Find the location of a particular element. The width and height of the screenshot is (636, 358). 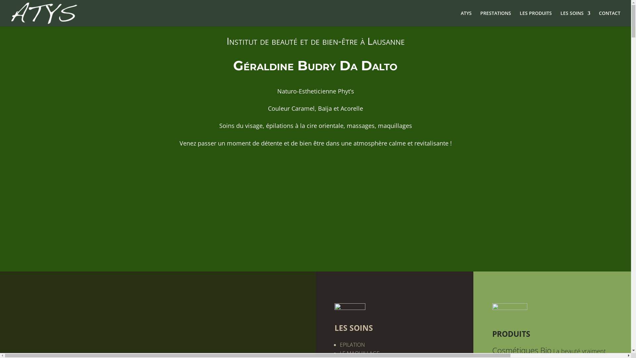

PRESTATIONS is located at coordinates (496, 19).